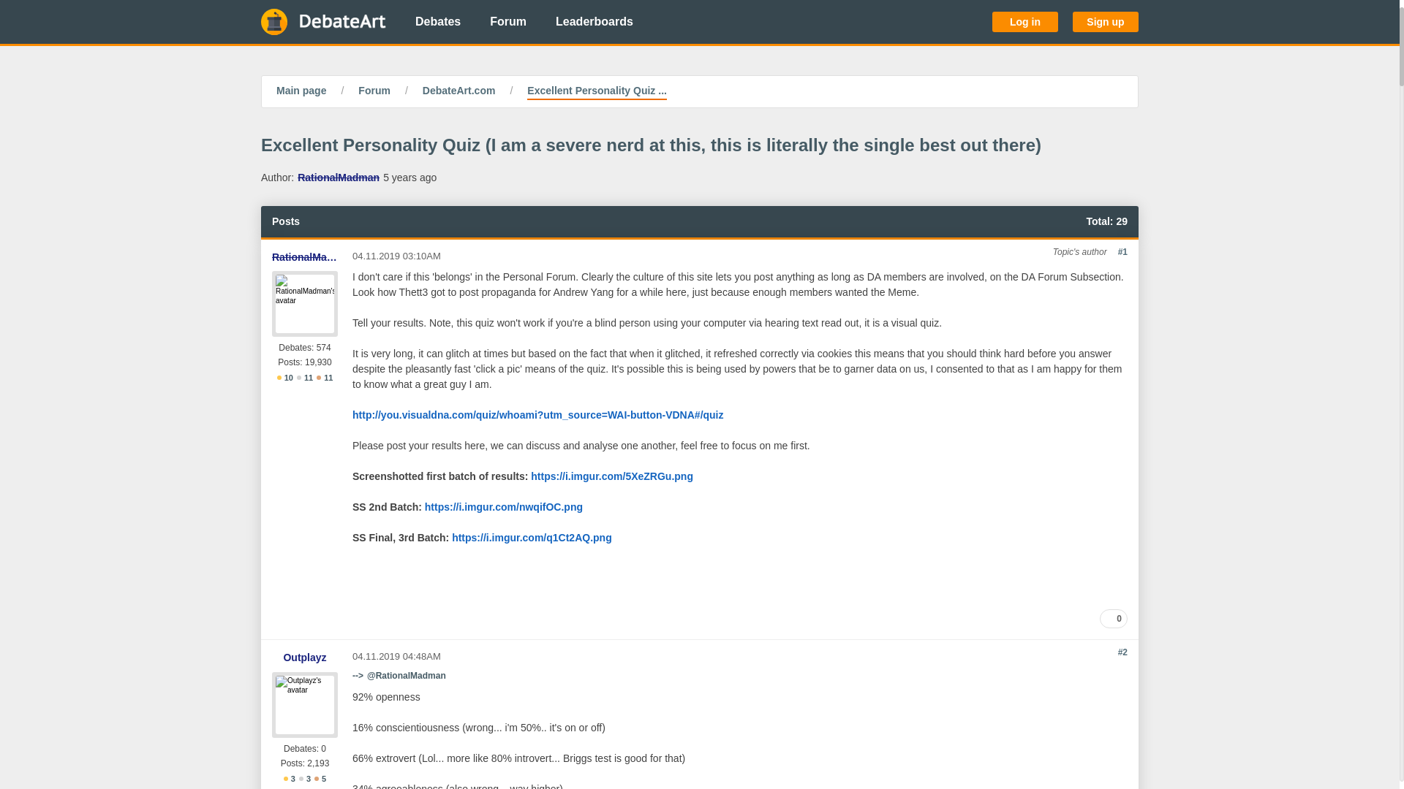 Image resolution: width=1404 pixels, height=789 pixels. I want to click on Go to main page, so click(323, 22).